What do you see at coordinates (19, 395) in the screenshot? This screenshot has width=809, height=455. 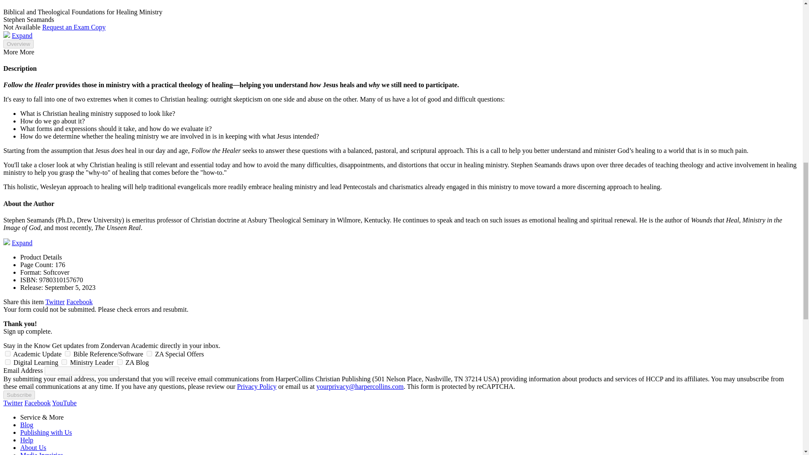 I see `Subscribe` at bounding box center [19, 395].